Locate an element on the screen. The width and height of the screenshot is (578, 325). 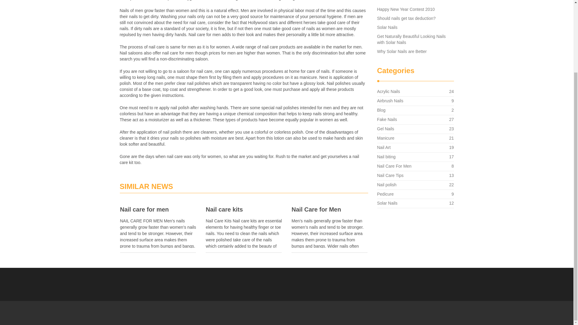
Should nails get tax deduction? is located at coordinates (406, 18).